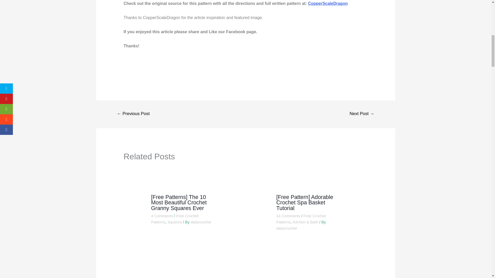 The width and height of the screenshot is (495, 278). What do you see at coordinates (162, 216) in the screenshot?
I see `4 Comments` at bounding box center [162, 216].